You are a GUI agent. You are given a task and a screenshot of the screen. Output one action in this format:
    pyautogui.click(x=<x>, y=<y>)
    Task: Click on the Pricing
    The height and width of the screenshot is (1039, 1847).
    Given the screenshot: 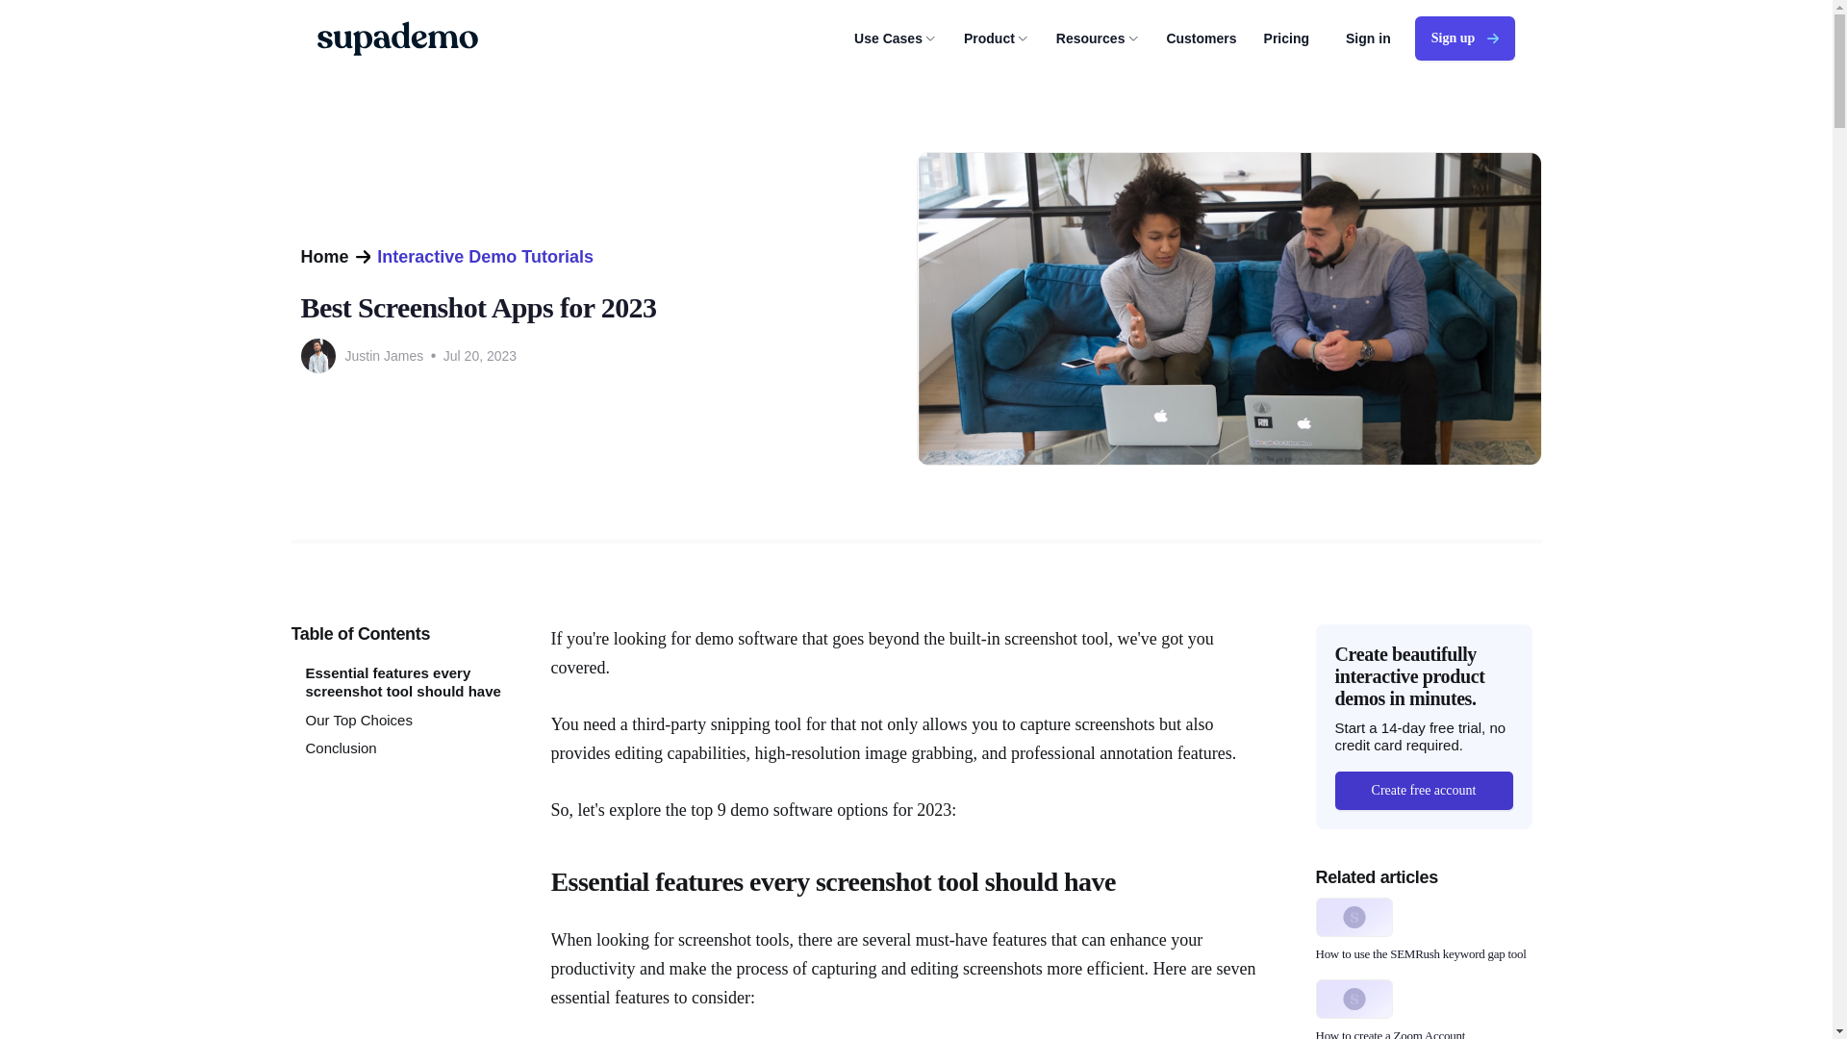 What is the action you would take?
    pyautogui.click(x=1286, y=38)
    